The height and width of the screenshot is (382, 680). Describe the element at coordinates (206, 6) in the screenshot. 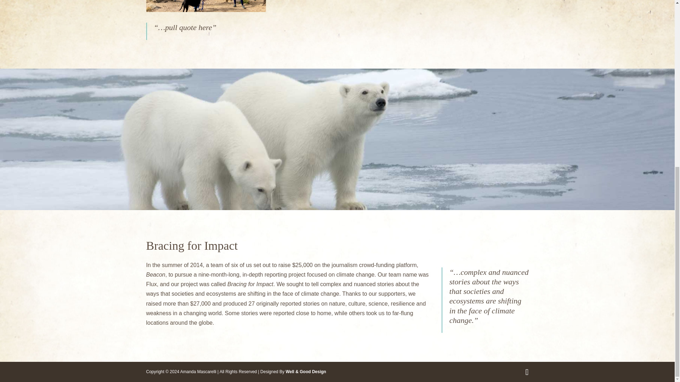

I see `Cover of the Science Writers' Handbook` at that location.